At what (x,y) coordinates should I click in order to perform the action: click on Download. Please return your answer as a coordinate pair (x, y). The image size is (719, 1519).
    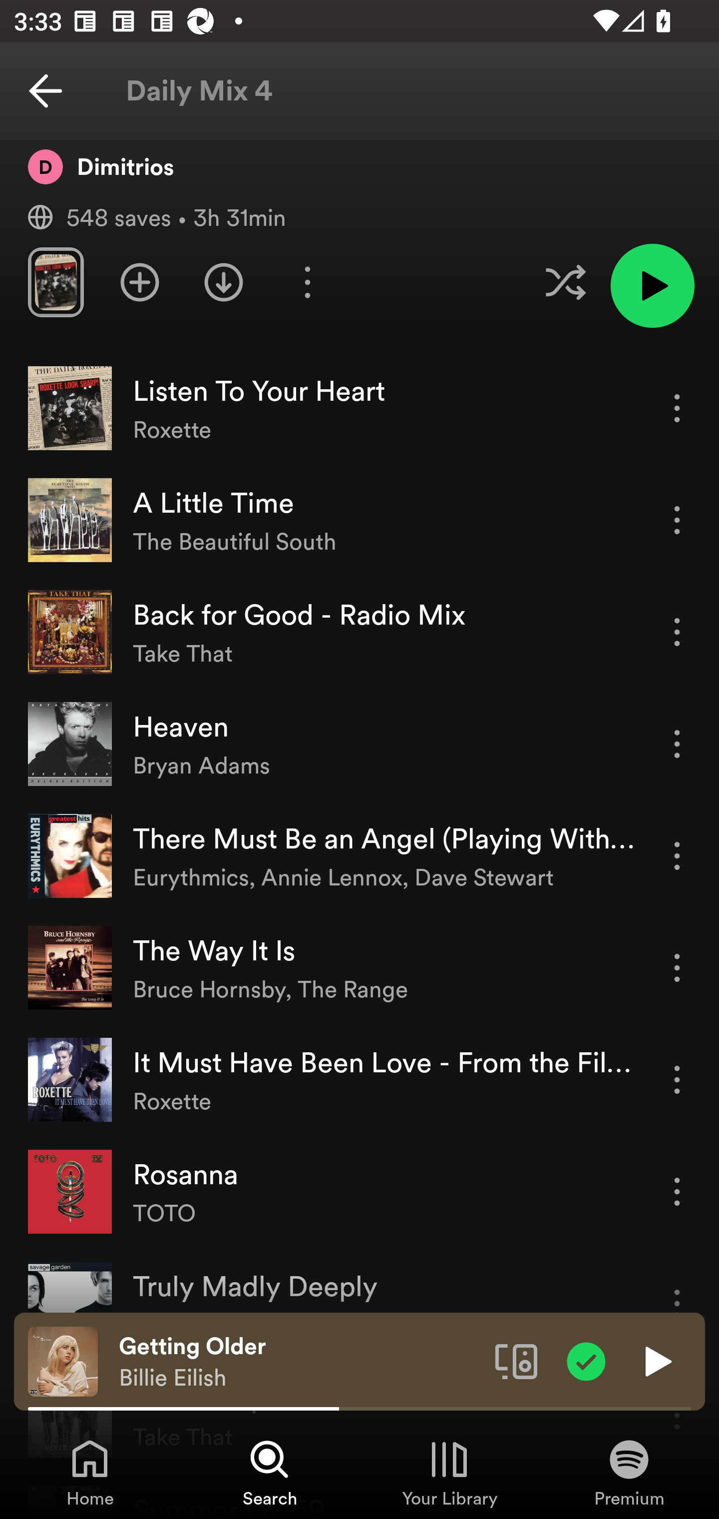
    Looking at the image, I should click on (224, 282).